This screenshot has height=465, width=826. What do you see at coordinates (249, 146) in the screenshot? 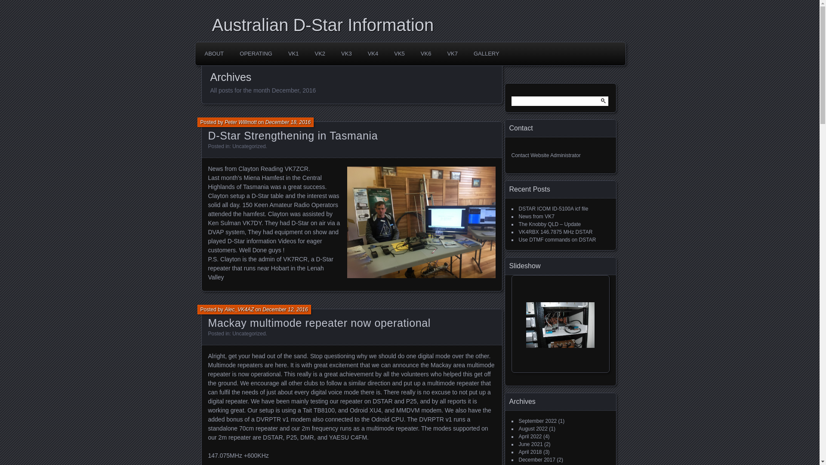
I see `Uncategorized` at bounding box center [249, 146].